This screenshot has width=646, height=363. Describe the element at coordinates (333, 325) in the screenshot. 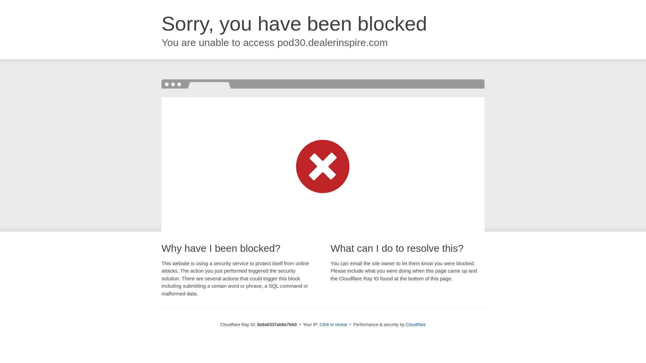

I see `Click to reveal` at that location.